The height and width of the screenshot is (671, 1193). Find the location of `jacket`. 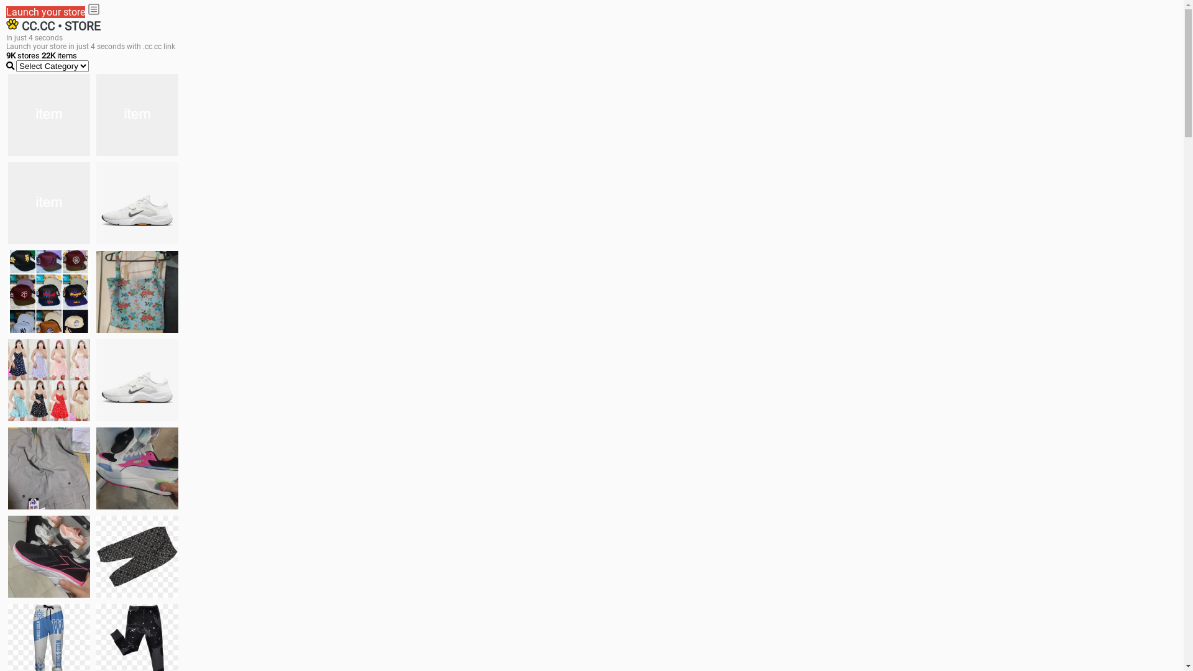

jacket is located at coordinates (49, 115).